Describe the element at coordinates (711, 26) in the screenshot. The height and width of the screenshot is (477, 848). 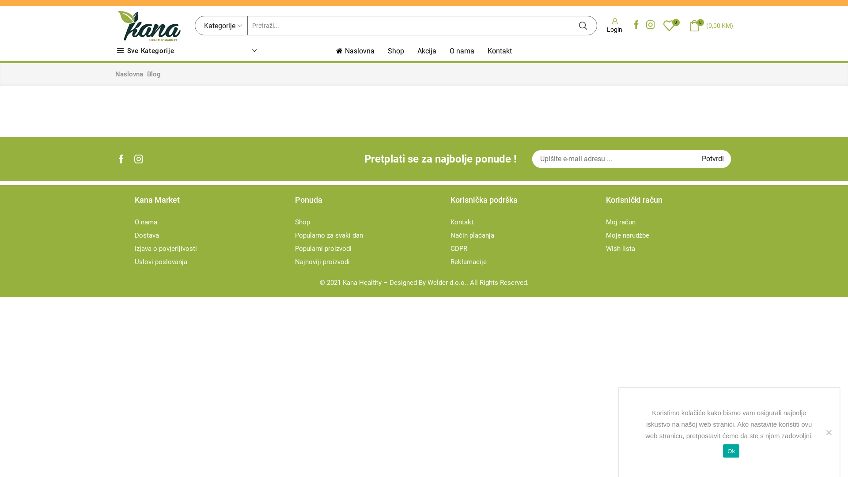
I see `0
(0,00 KM)` at that location.